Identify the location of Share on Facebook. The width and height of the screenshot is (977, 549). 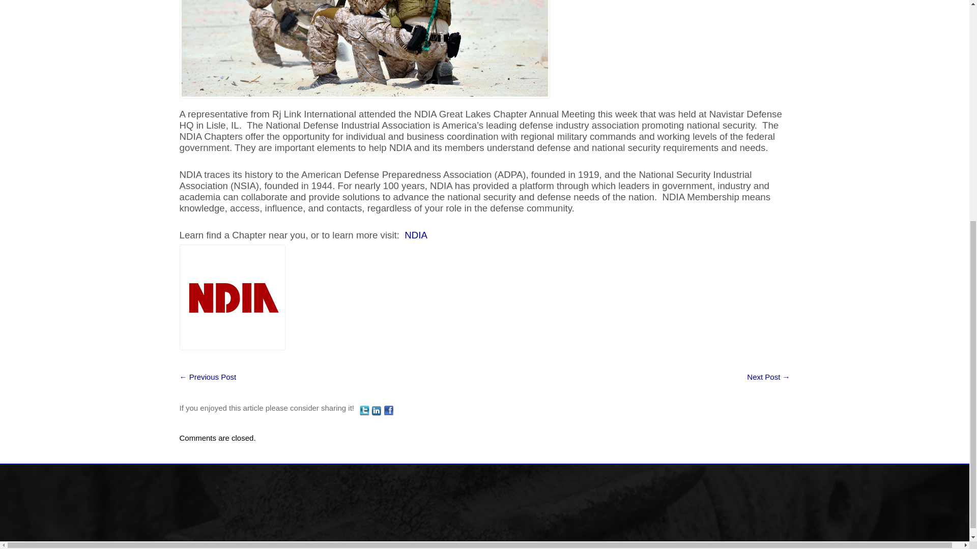
(389, 410).